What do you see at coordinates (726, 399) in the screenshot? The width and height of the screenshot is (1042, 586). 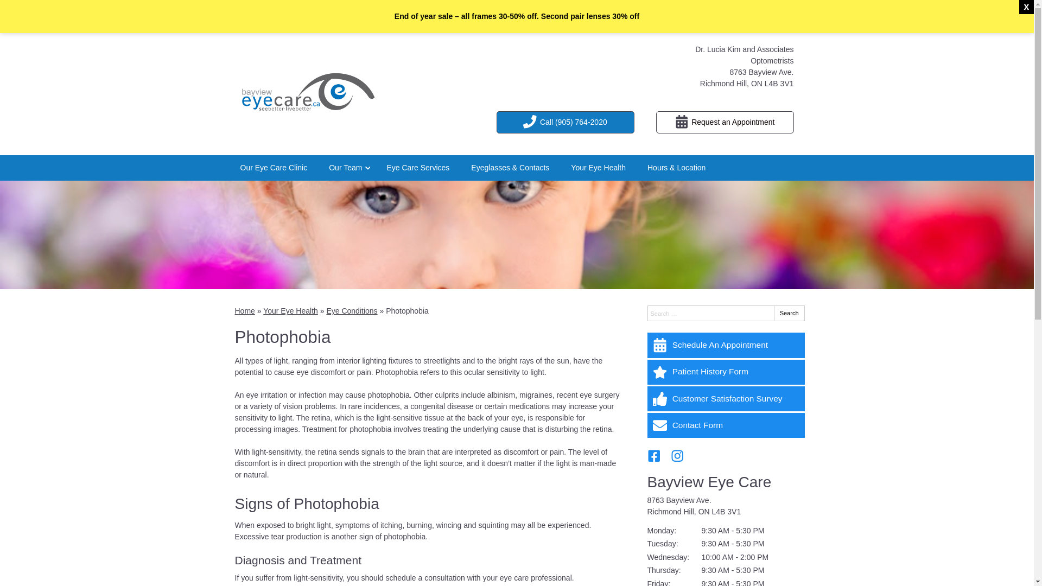 I see `Customer Satisfaction Survey` at bounding box center [726, 399].